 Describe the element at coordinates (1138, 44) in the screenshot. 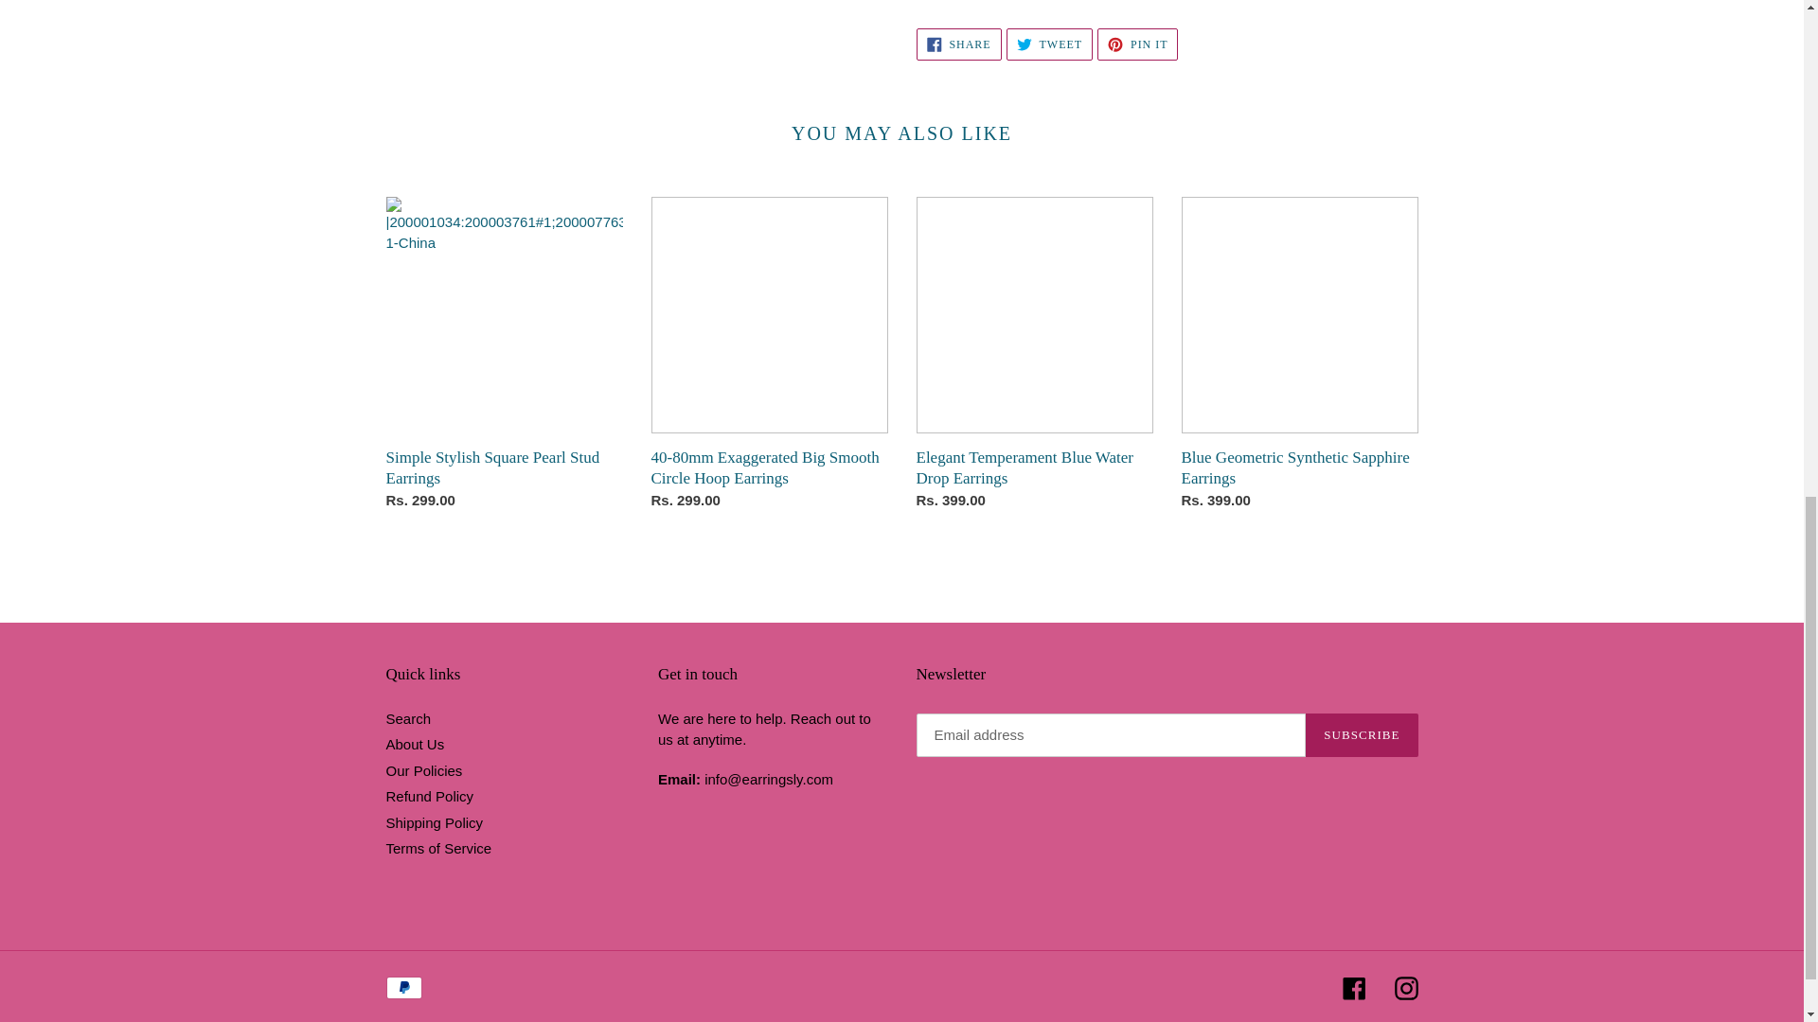

I see `Search` at that location.